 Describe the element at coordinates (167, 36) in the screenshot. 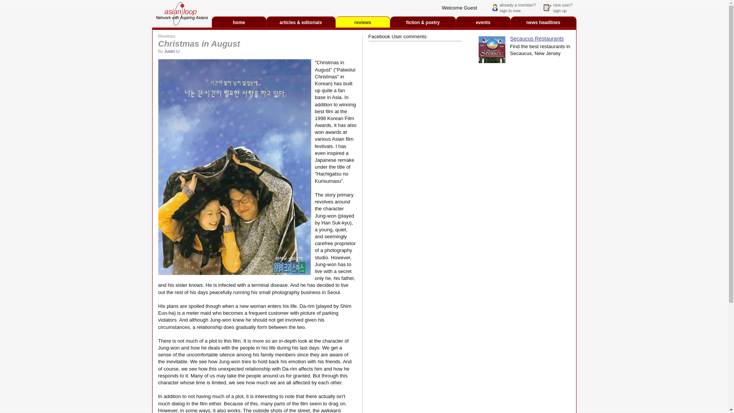

I see `Reviews` at that location.